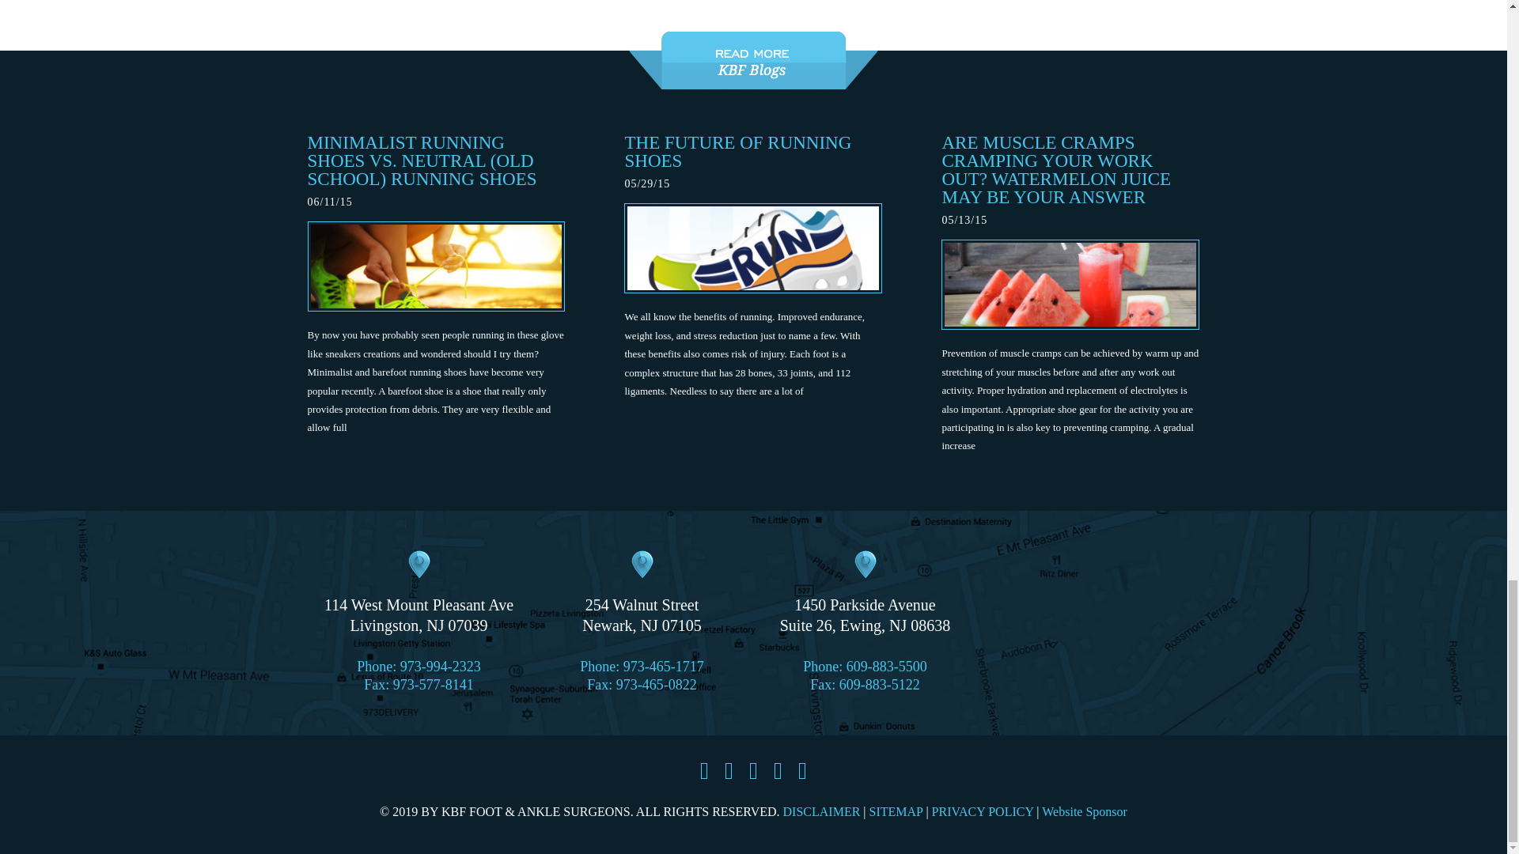 The height and width of the screenshot is (854, 1519). I want to click on 973-465-1717, so click(886, 666).